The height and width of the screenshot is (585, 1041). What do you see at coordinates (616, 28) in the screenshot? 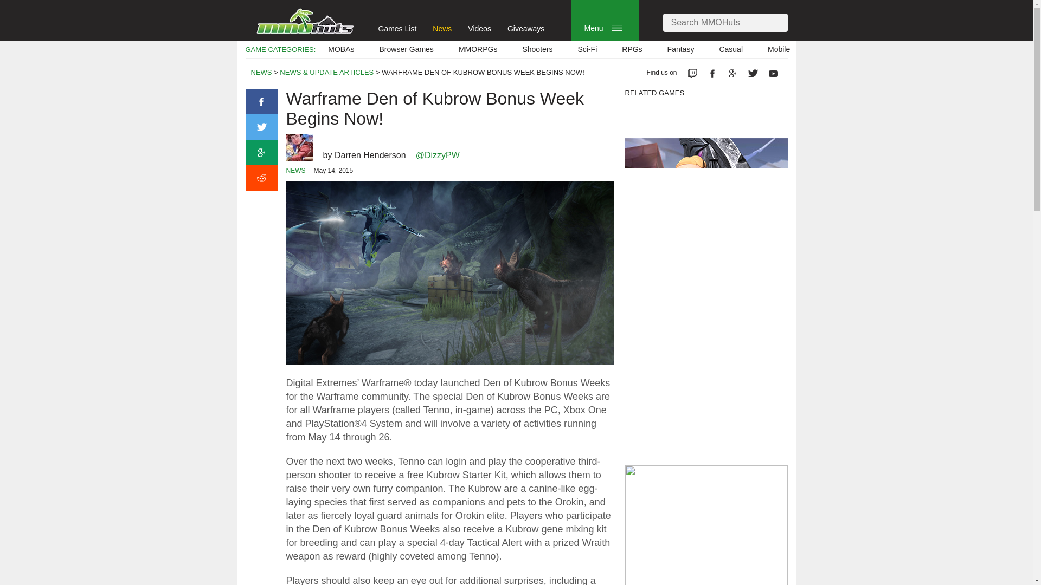
I see `Main Menu` at bounding box center [616, 28].